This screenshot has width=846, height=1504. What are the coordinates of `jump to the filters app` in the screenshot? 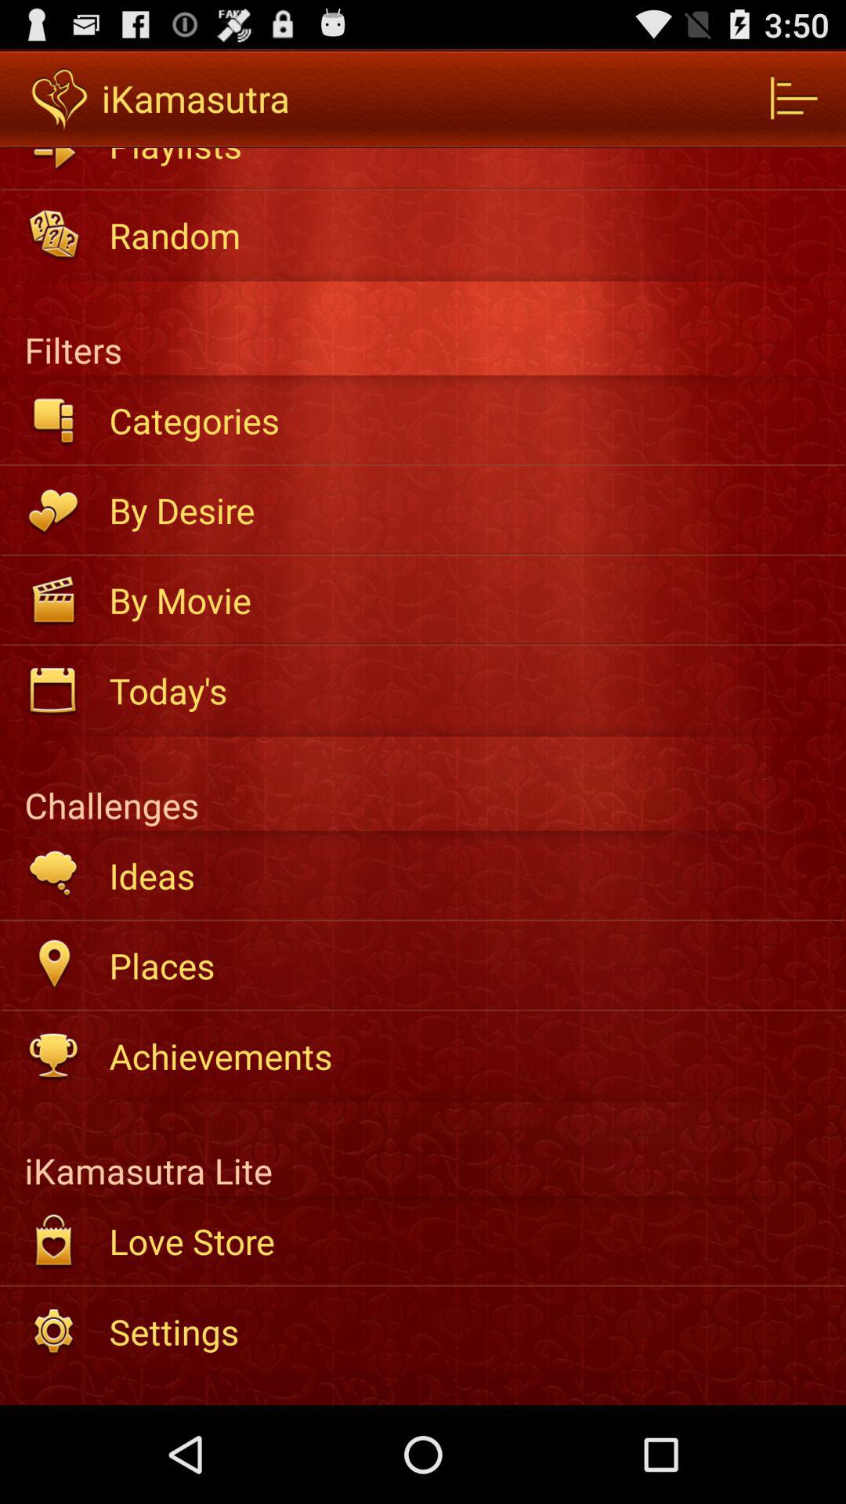 It's located at (423, 328).